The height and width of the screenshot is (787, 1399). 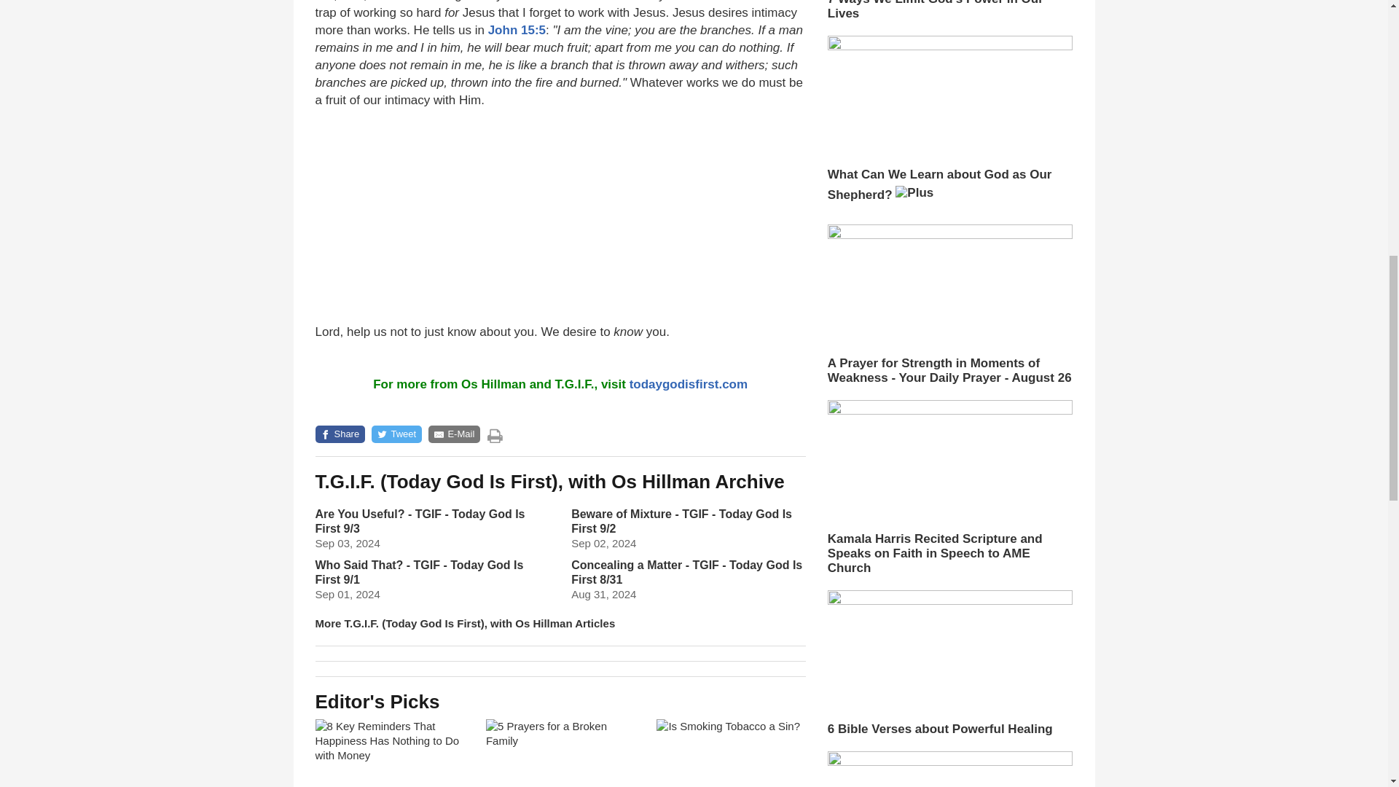 What do you see at coordinates (389, 753) in the screenshot?
I see `8 Key Reminders That Happiness Has Nothing to Do with Money` at bounding box center [389, 753].